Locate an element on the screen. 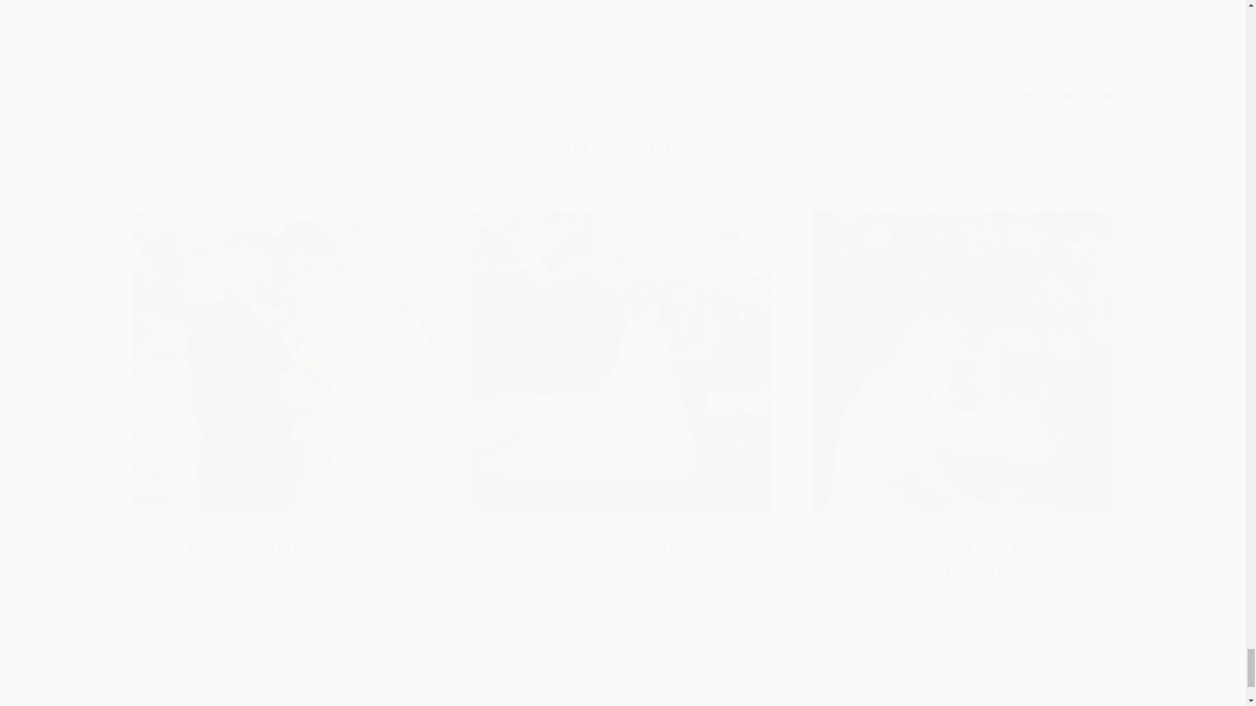 This screenshot has height=706, width=1256. Wedding is located at coordinates (658, 582).